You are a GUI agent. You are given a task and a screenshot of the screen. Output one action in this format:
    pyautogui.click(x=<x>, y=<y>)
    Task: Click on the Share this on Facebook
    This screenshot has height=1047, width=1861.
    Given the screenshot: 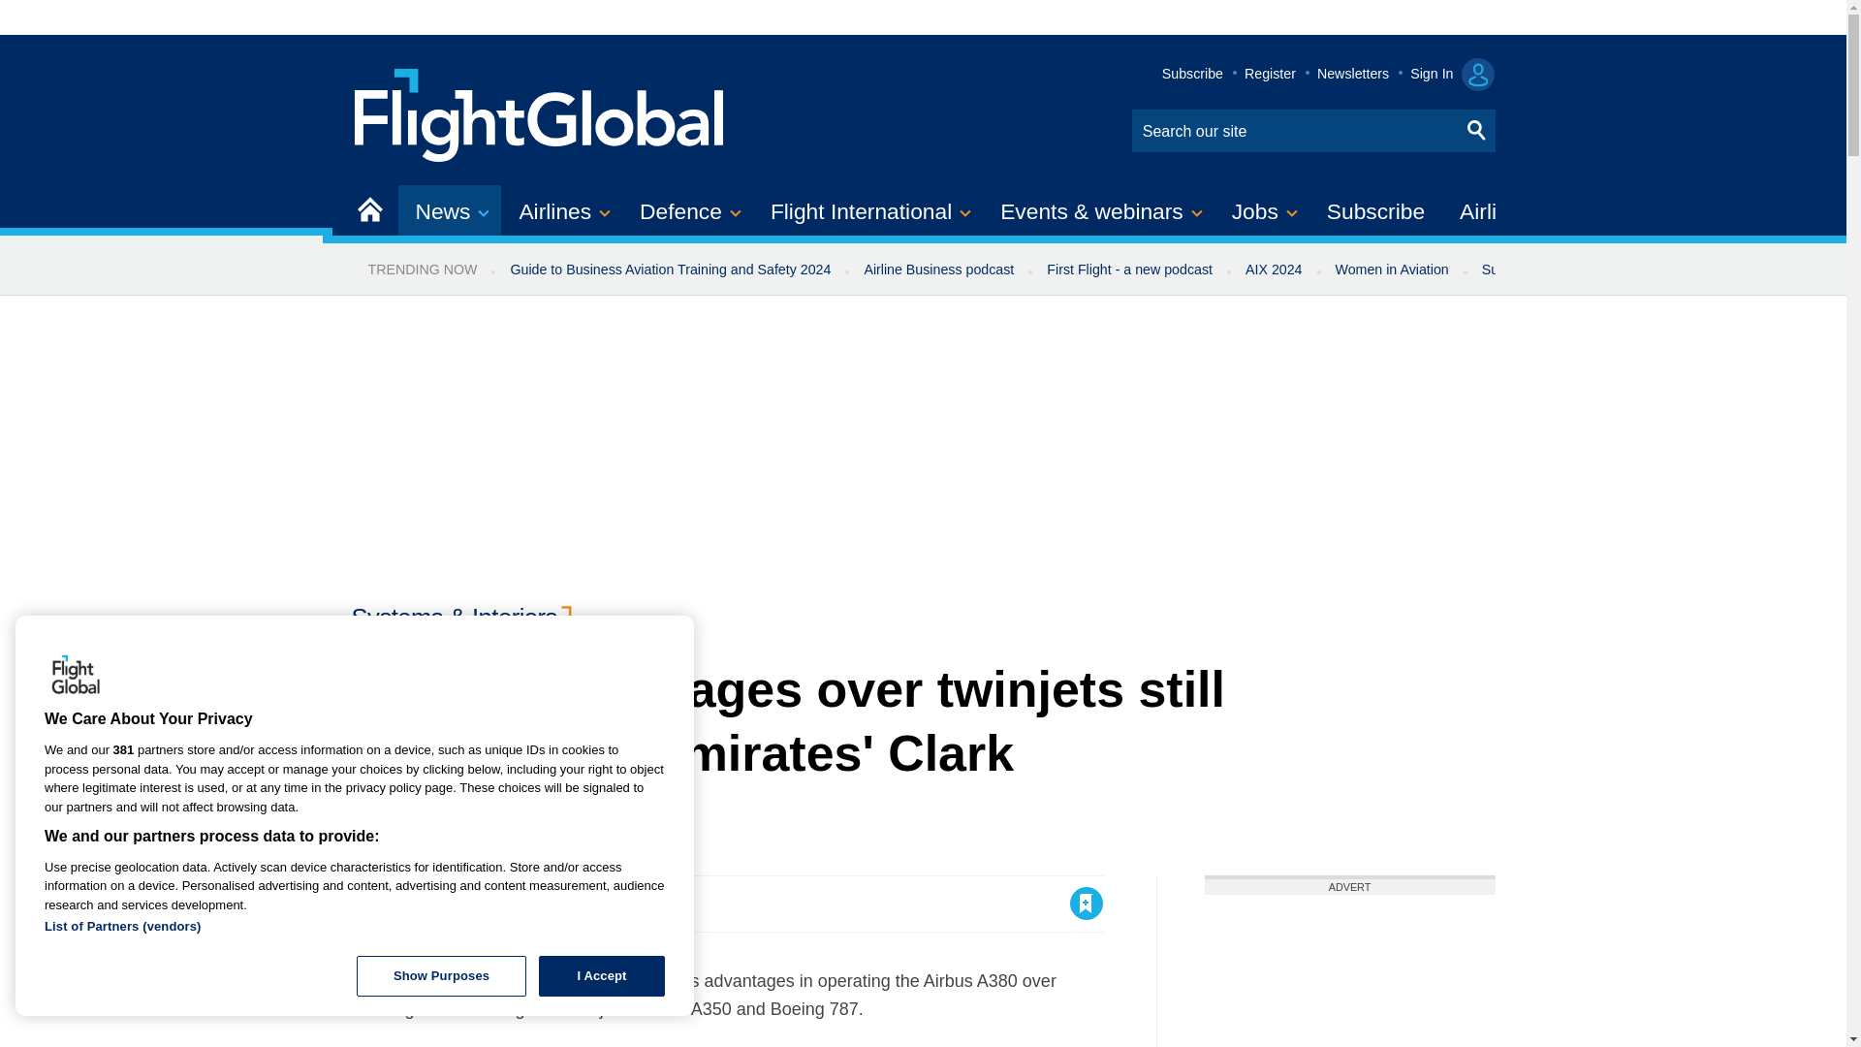 What is the action you would take?
    pyautogui.click(x=368, y=904)
    